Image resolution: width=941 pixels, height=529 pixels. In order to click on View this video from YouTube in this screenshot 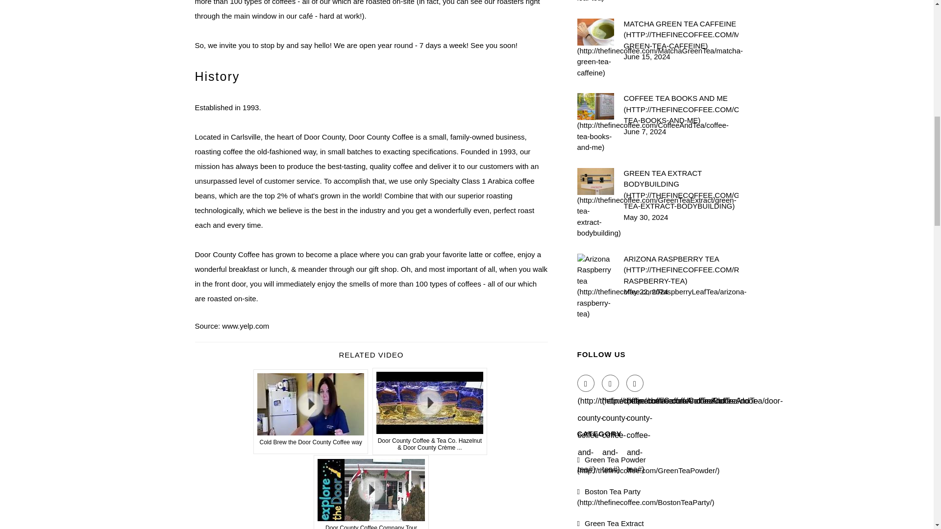, I will do `click(311, 411)`.